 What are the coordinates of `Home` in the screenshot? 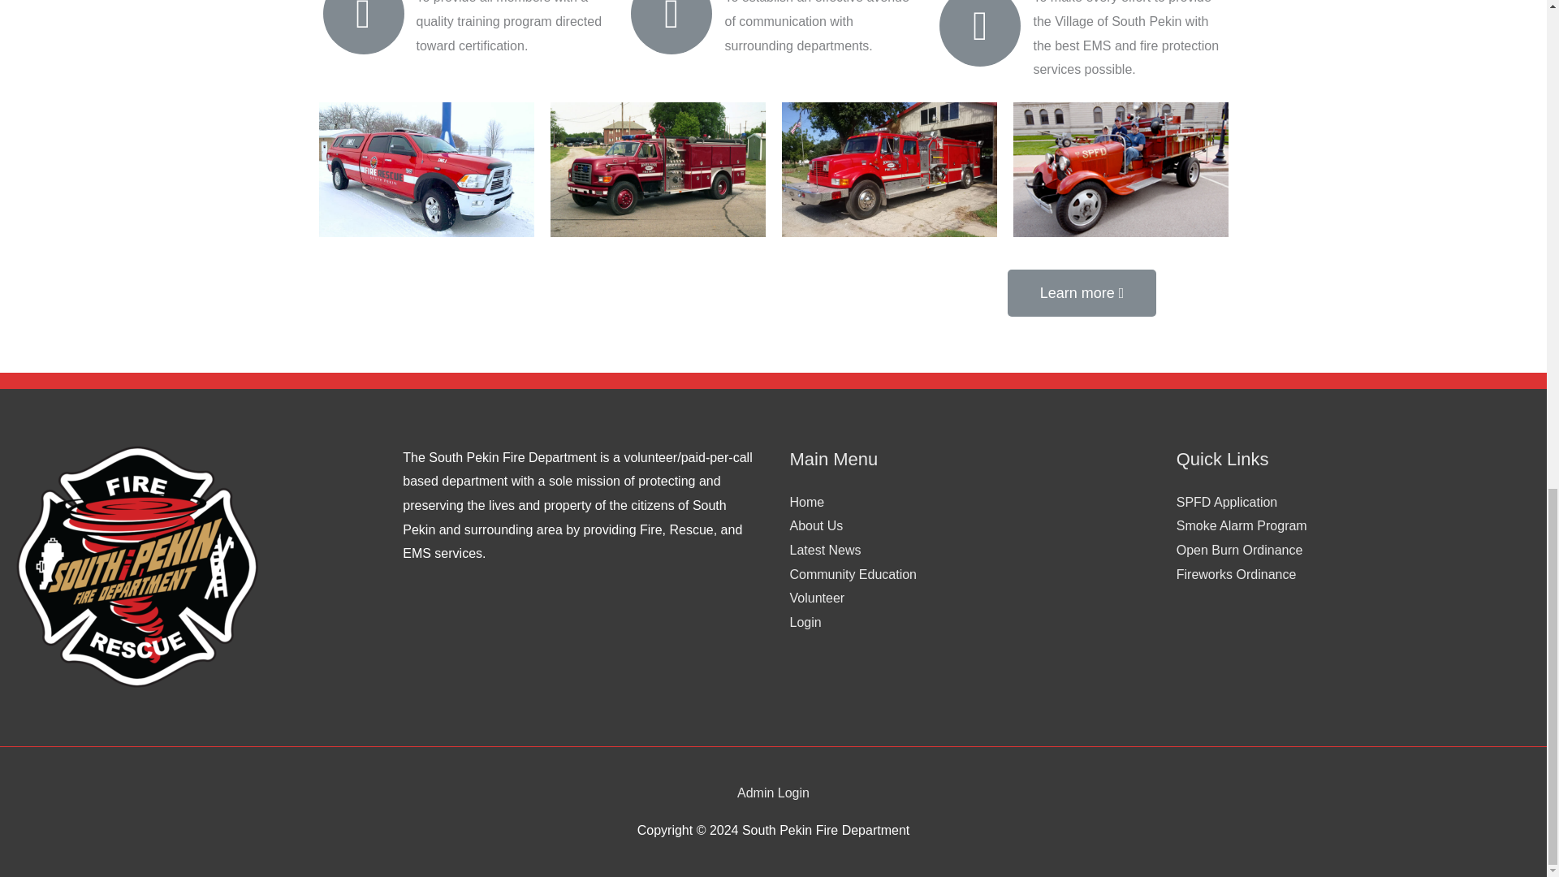 It's located at (806, 502).